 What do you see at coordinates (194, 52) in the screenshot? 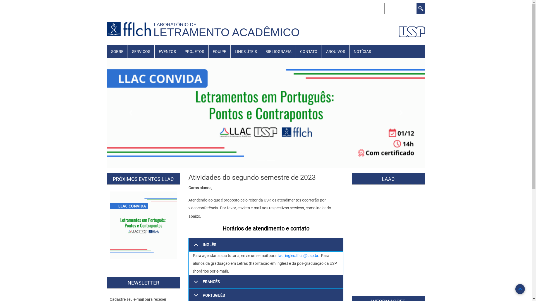
I see `PROJETOS` at bounding box center [194, 52].